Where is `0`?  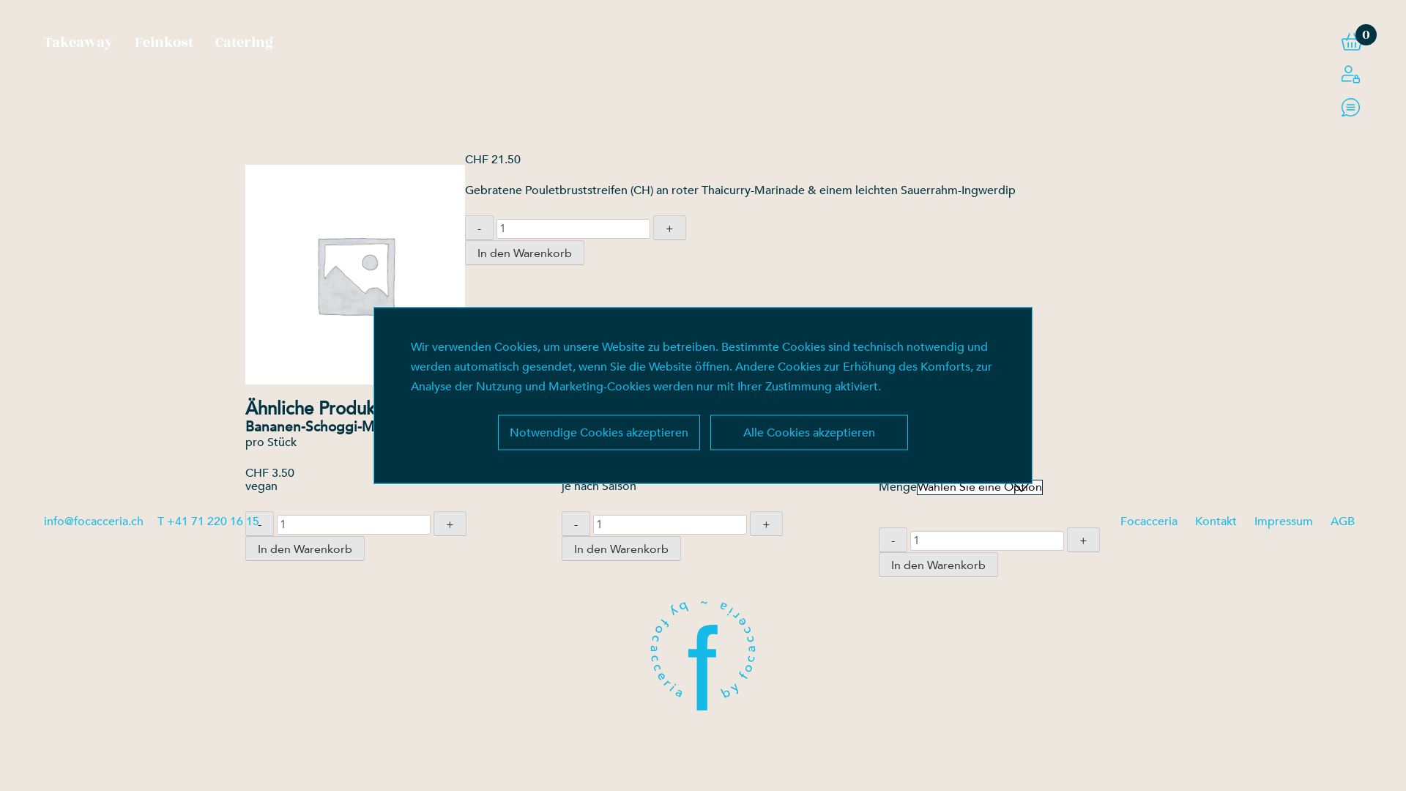
0 is located at coordinates (1352, 42).